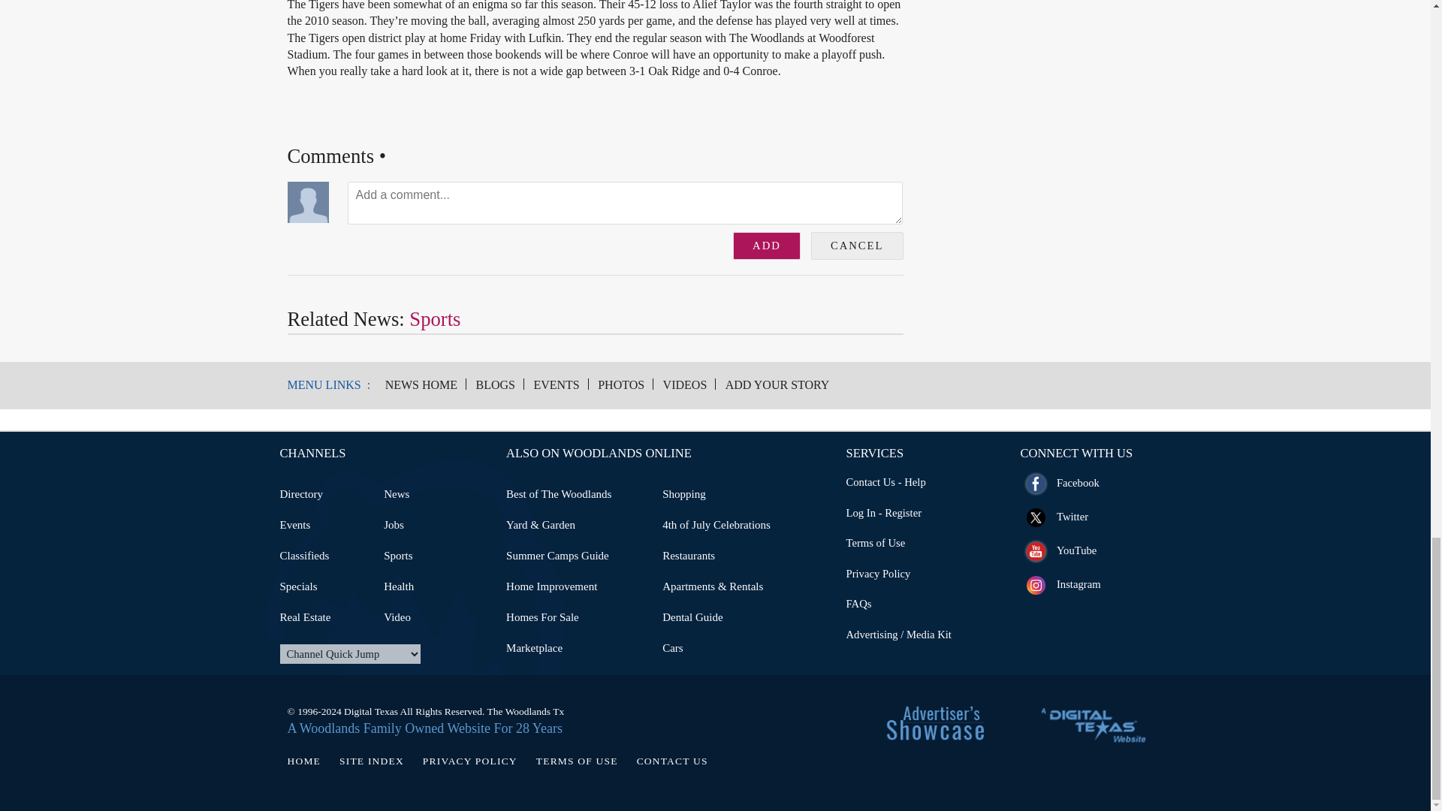  I want to click on Cancel, so click(857, 245).